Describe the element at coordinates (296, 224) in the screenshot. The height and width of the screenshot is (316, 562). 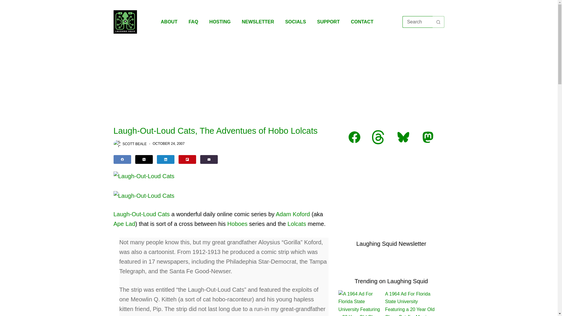
I see `Lolcats` at that location.